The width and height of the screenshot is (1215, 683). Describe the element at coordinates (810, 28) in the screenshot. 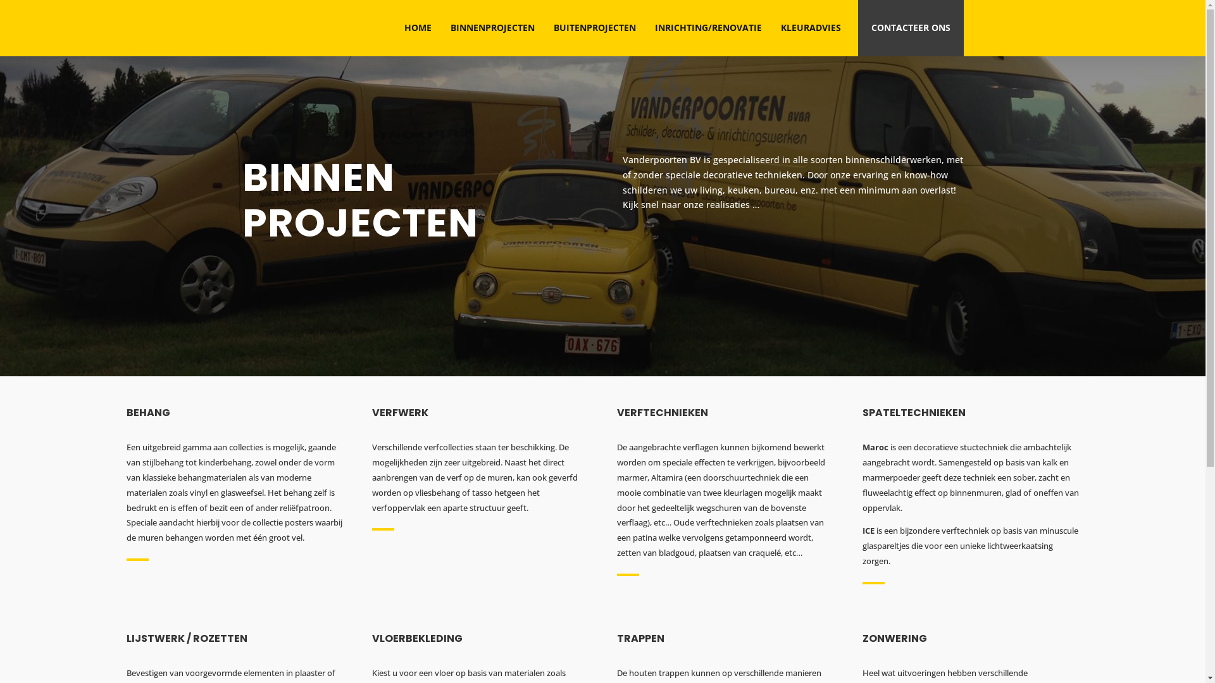

I see `KLEURADVIES` at that location.